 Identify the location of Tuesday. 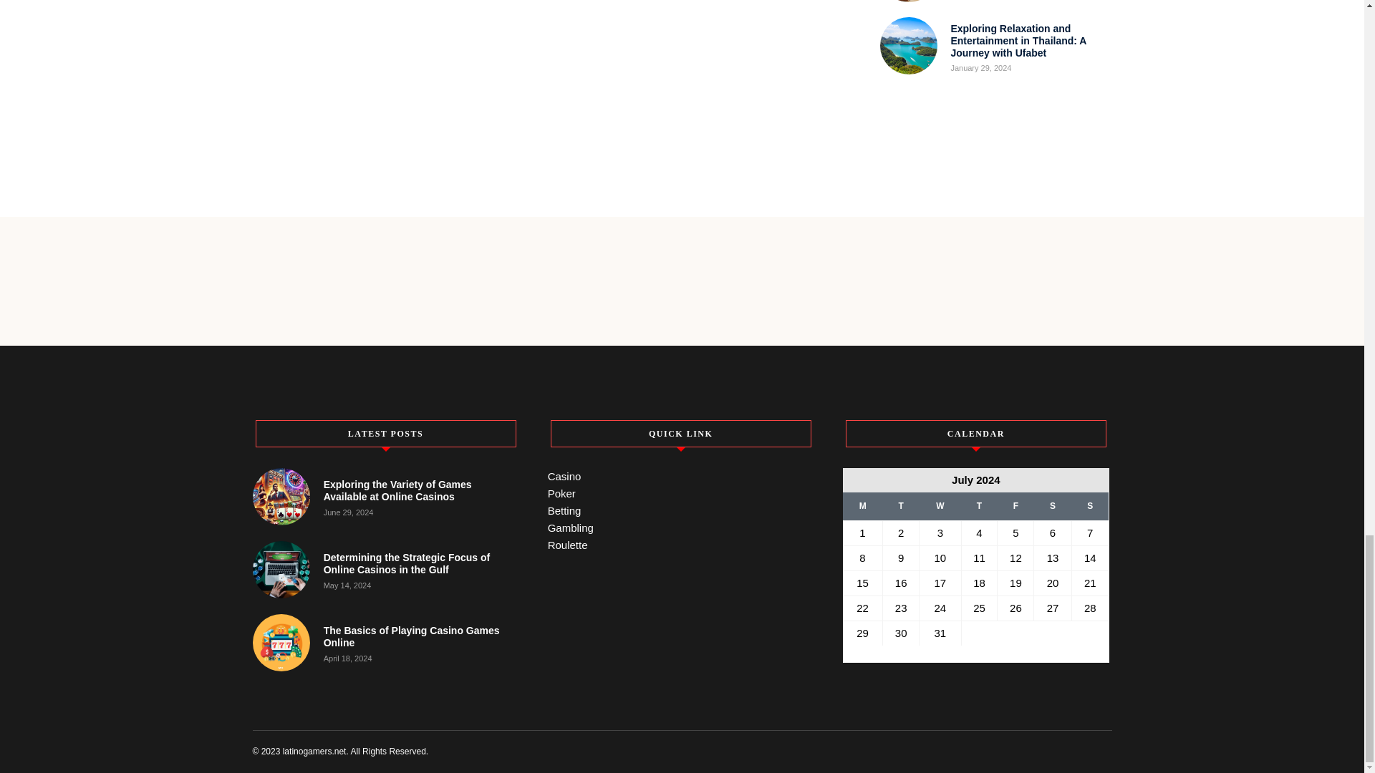
(901, 506).